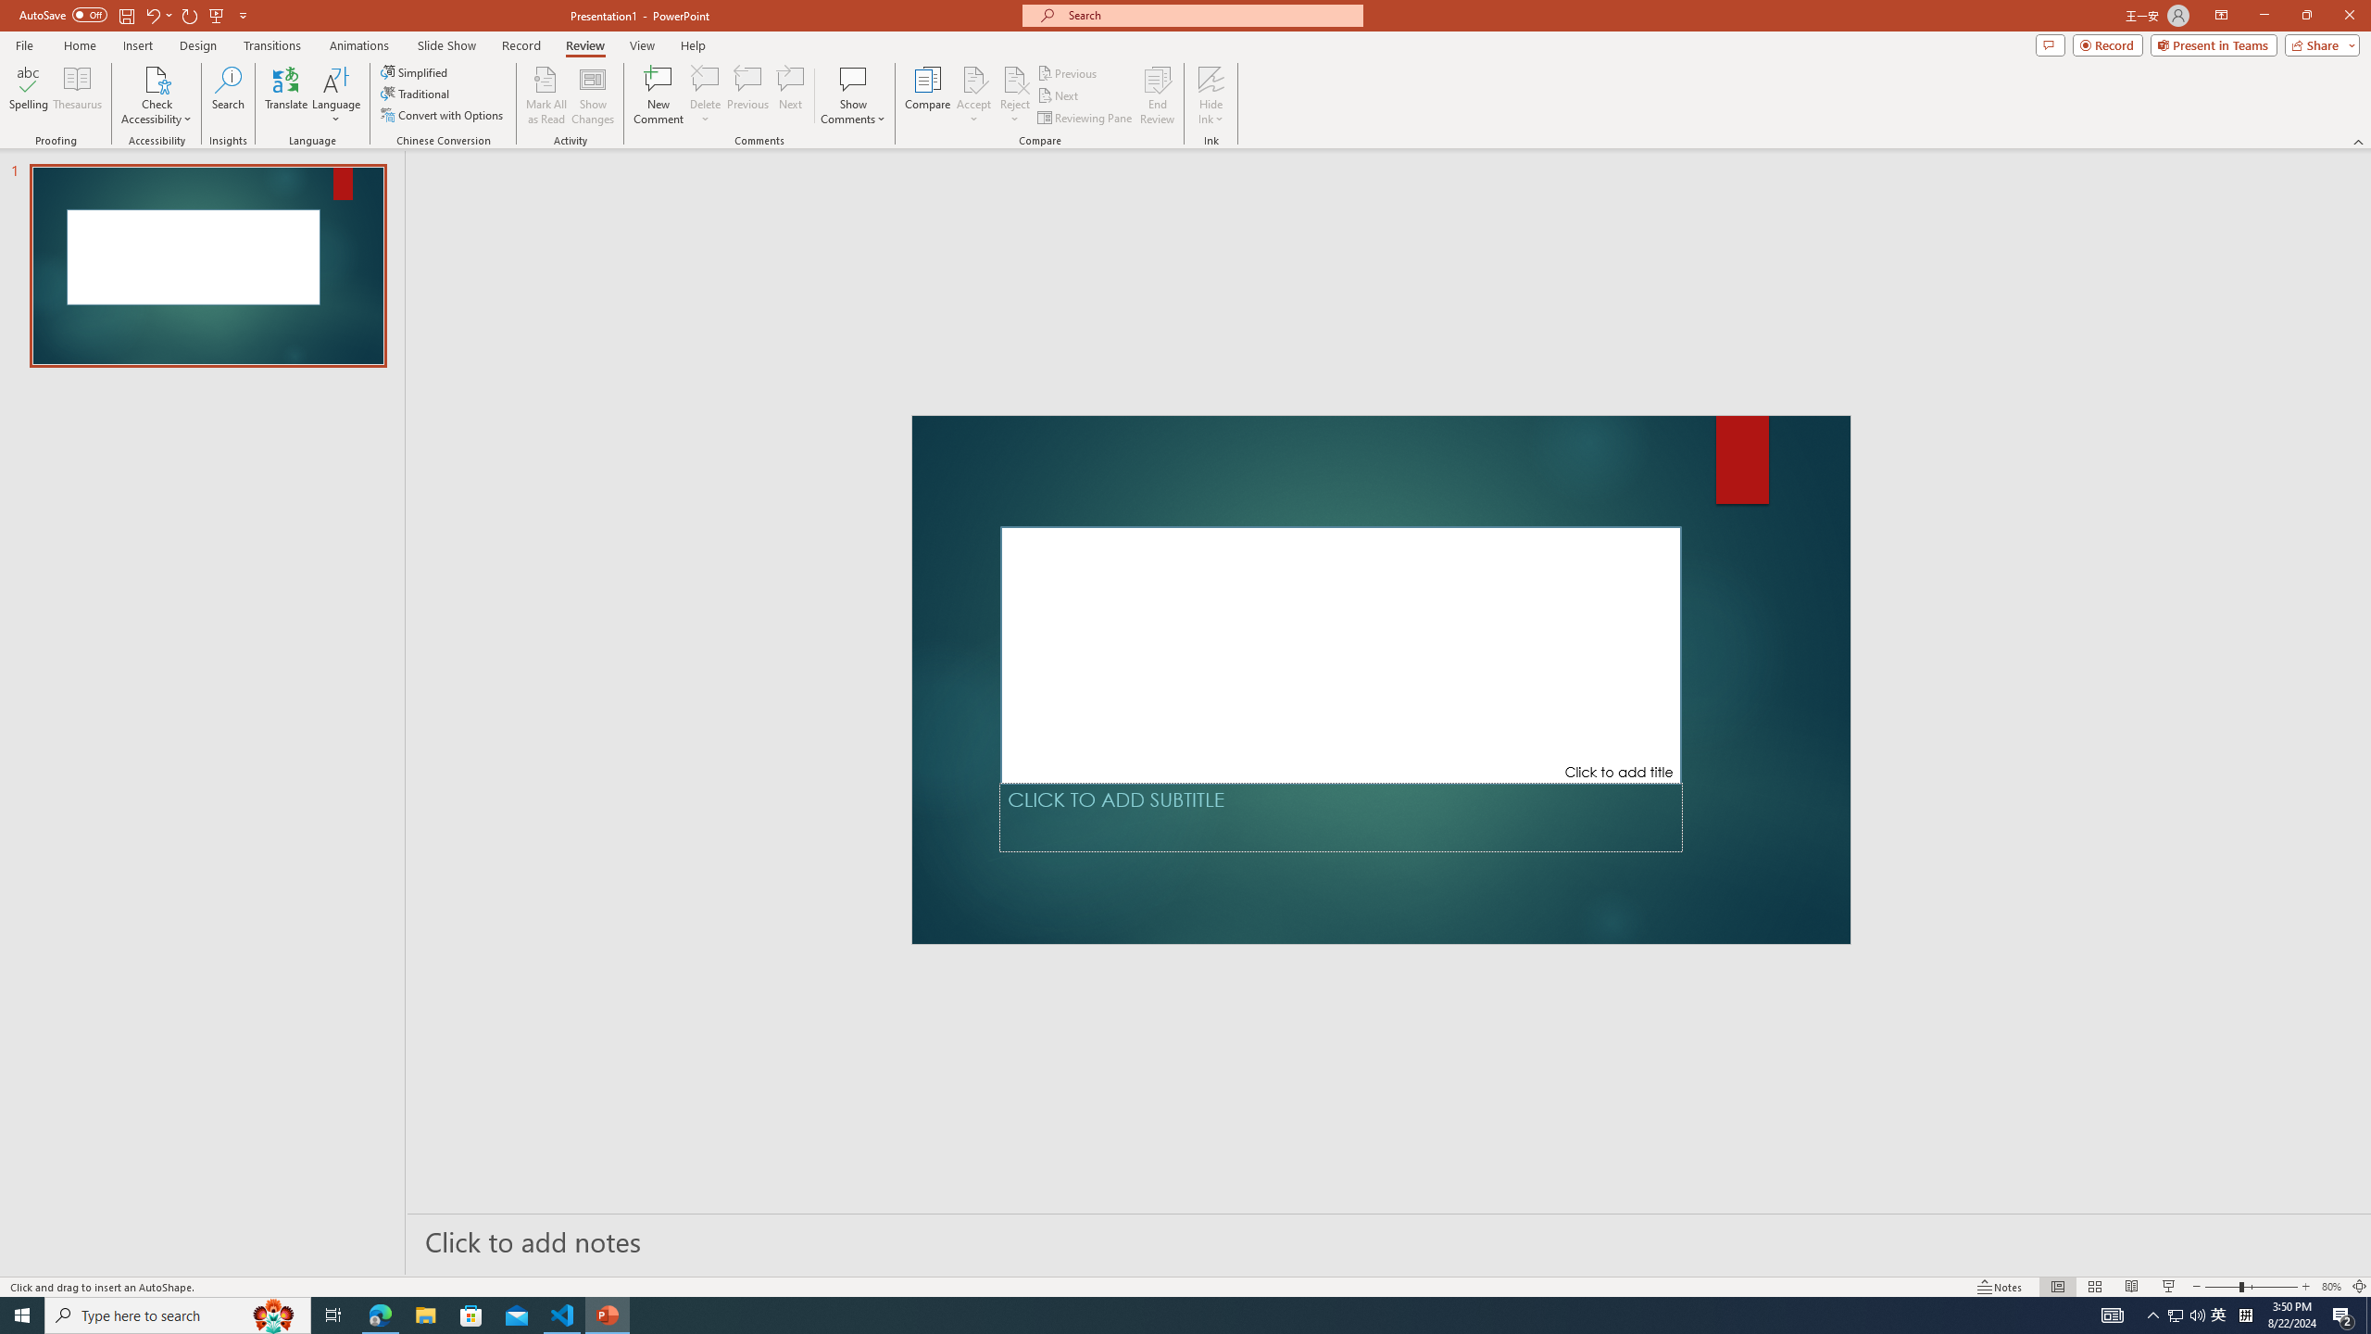 The width and height of the screenshot is (2371, 1334). Describe the element at coordinates (1015, 79) in the screenshot. I see `Reject Change` at that location.